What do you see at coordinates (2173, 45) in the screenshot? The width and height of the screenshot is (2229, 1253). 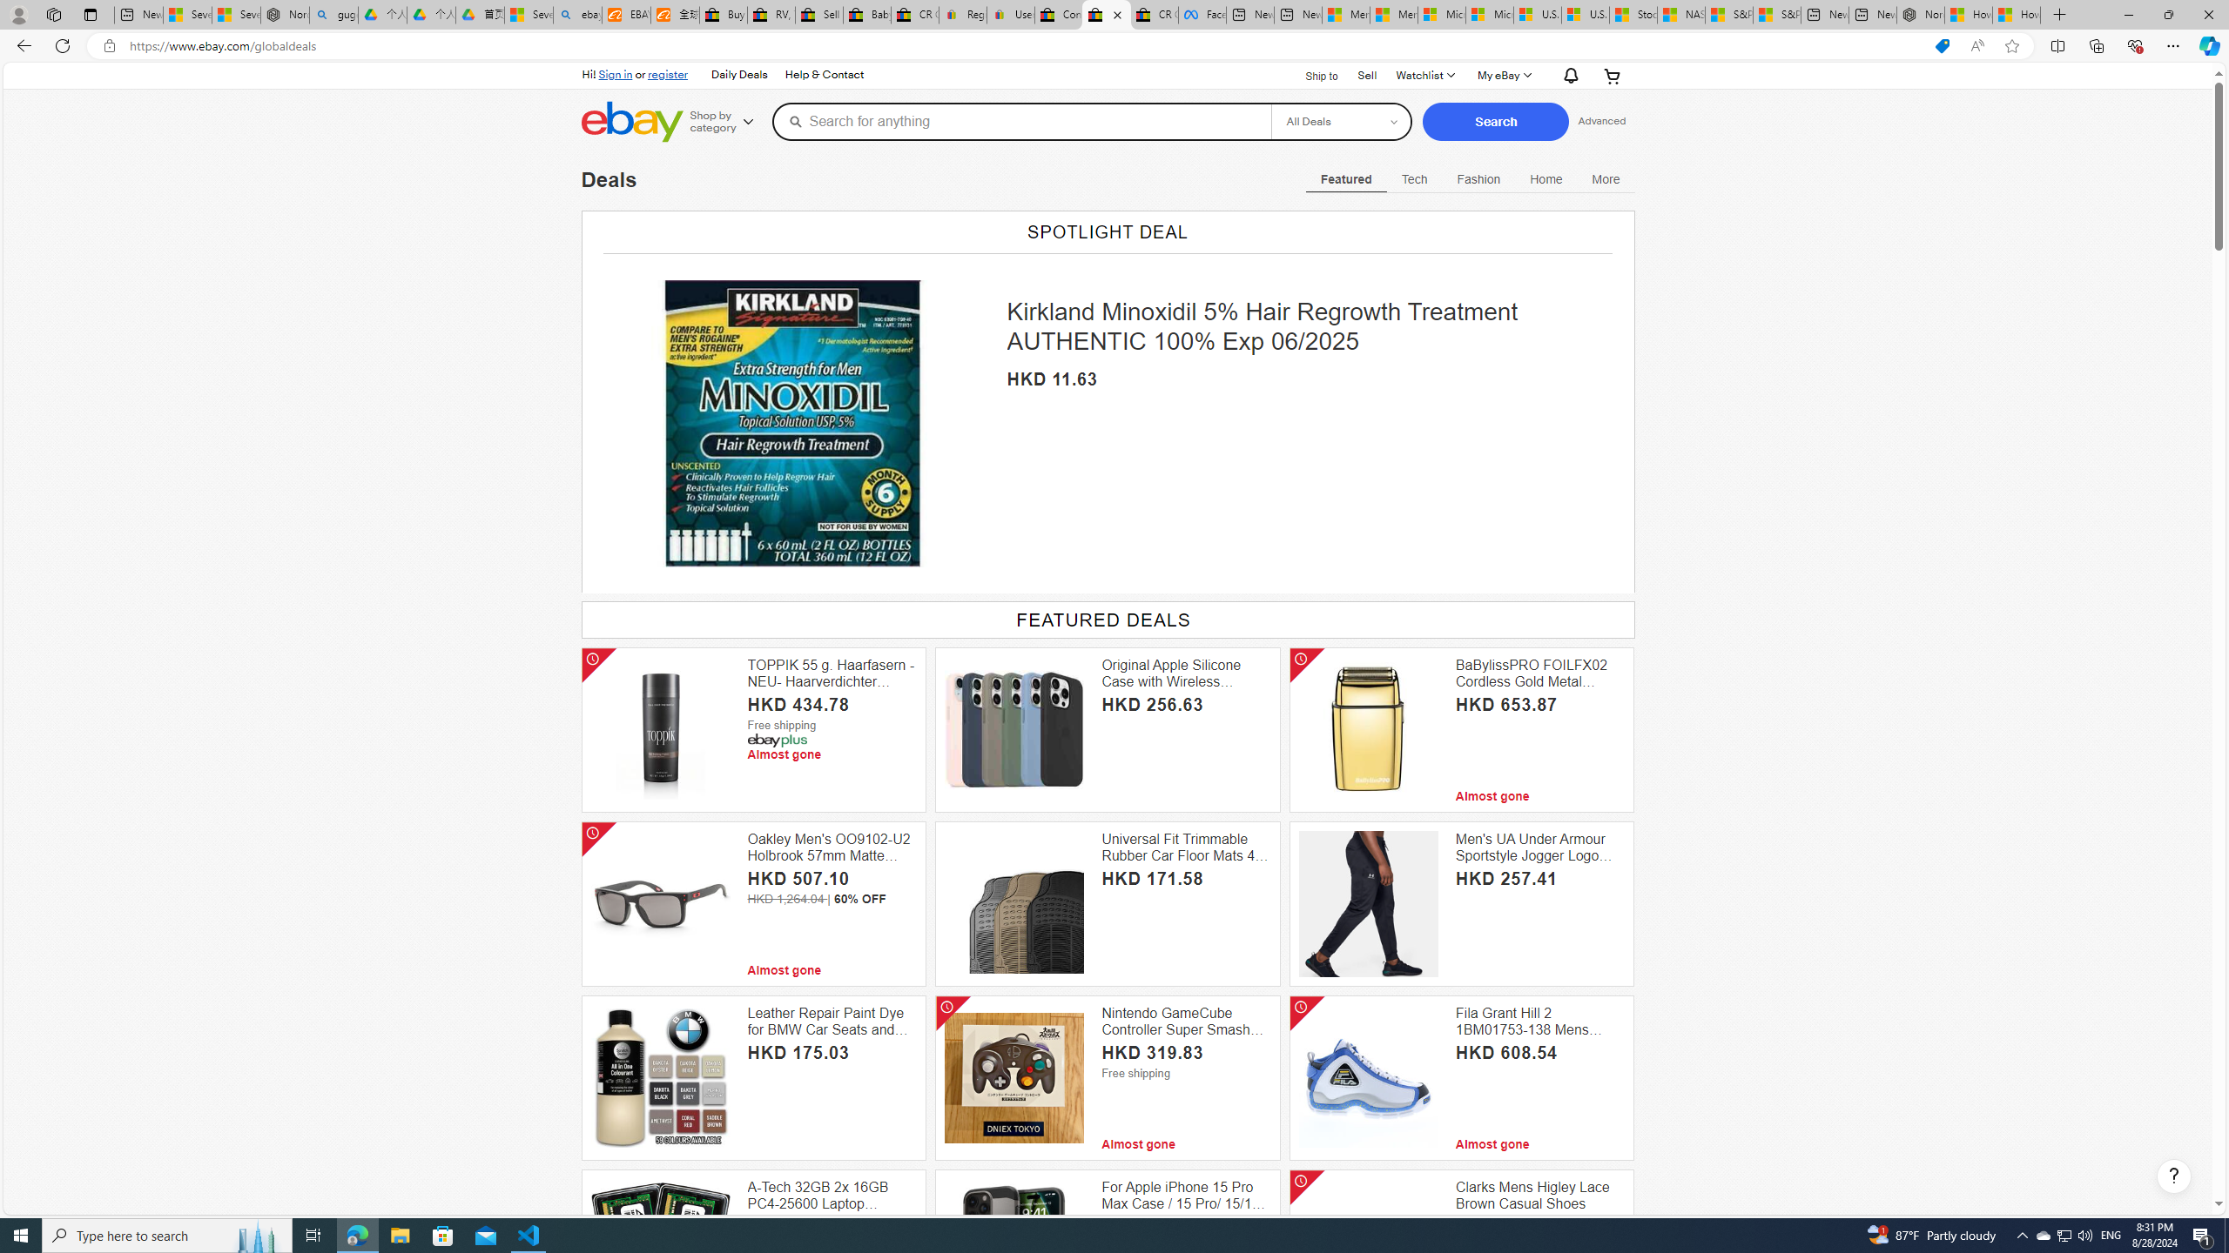 I see `Settings and more (Alt+F)` at bounding box center [2173, 45].